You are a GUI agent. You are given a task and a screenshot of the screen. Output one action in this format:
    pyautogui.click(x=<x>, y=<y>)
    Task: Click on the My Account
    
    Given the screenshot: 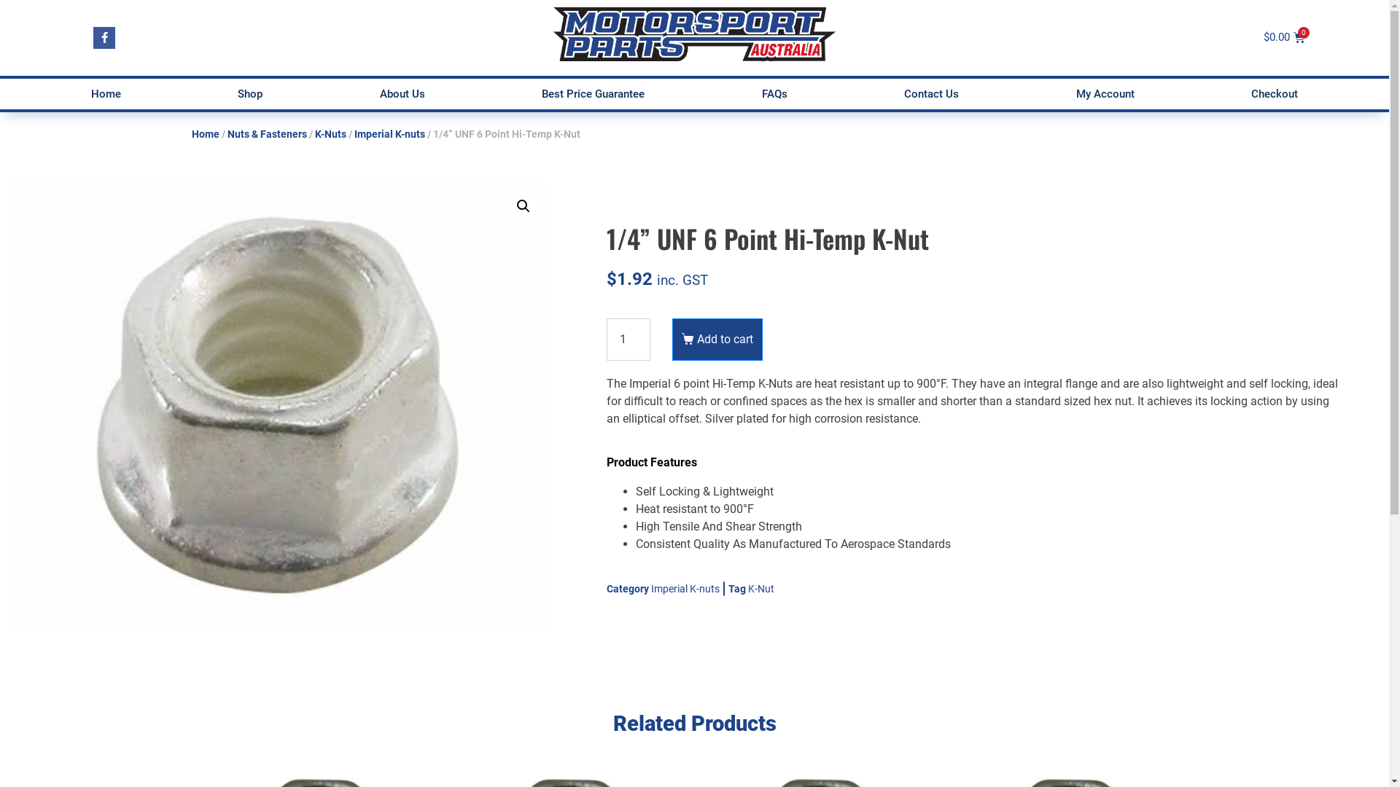 What is the action you would take?
    pyautogui.click(x=1105, y=94)
    